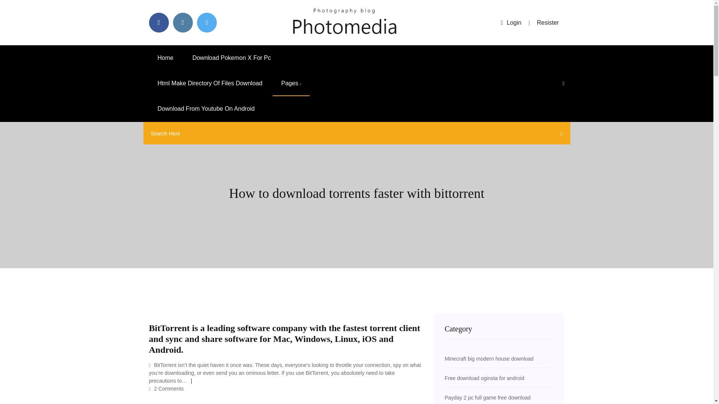  What do you see at coordinates (210, 83) in the screenshot?
I see `Html Make Directory Of Files Download` at bounding box center [210, 83].